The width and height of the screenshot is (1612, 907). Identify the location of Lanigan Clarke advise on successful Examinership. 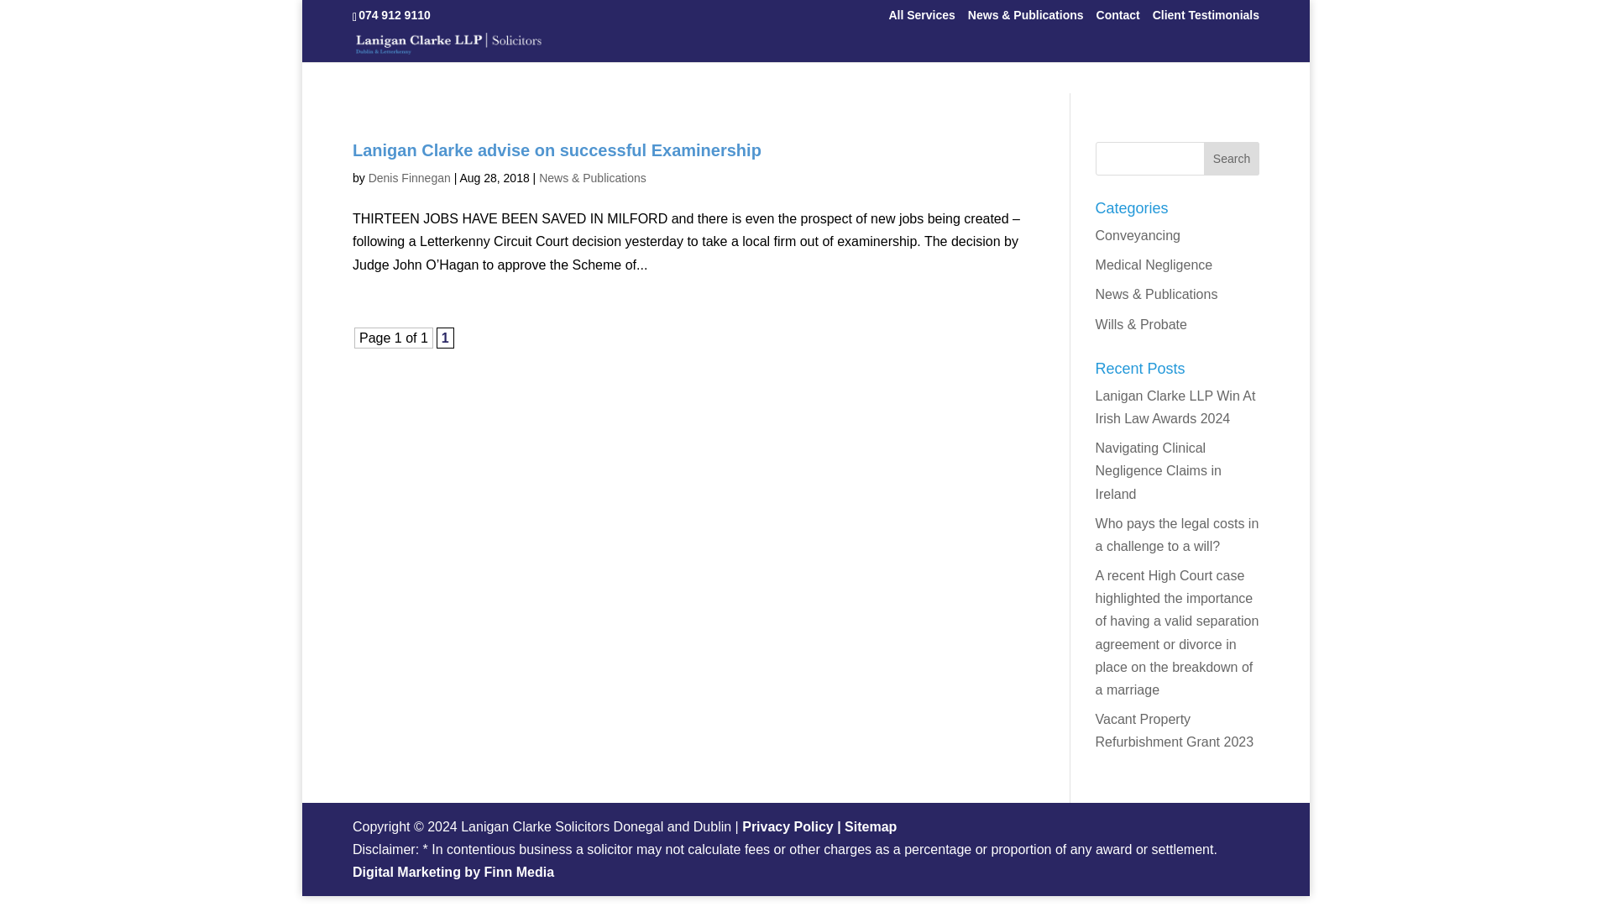
(557, 150).